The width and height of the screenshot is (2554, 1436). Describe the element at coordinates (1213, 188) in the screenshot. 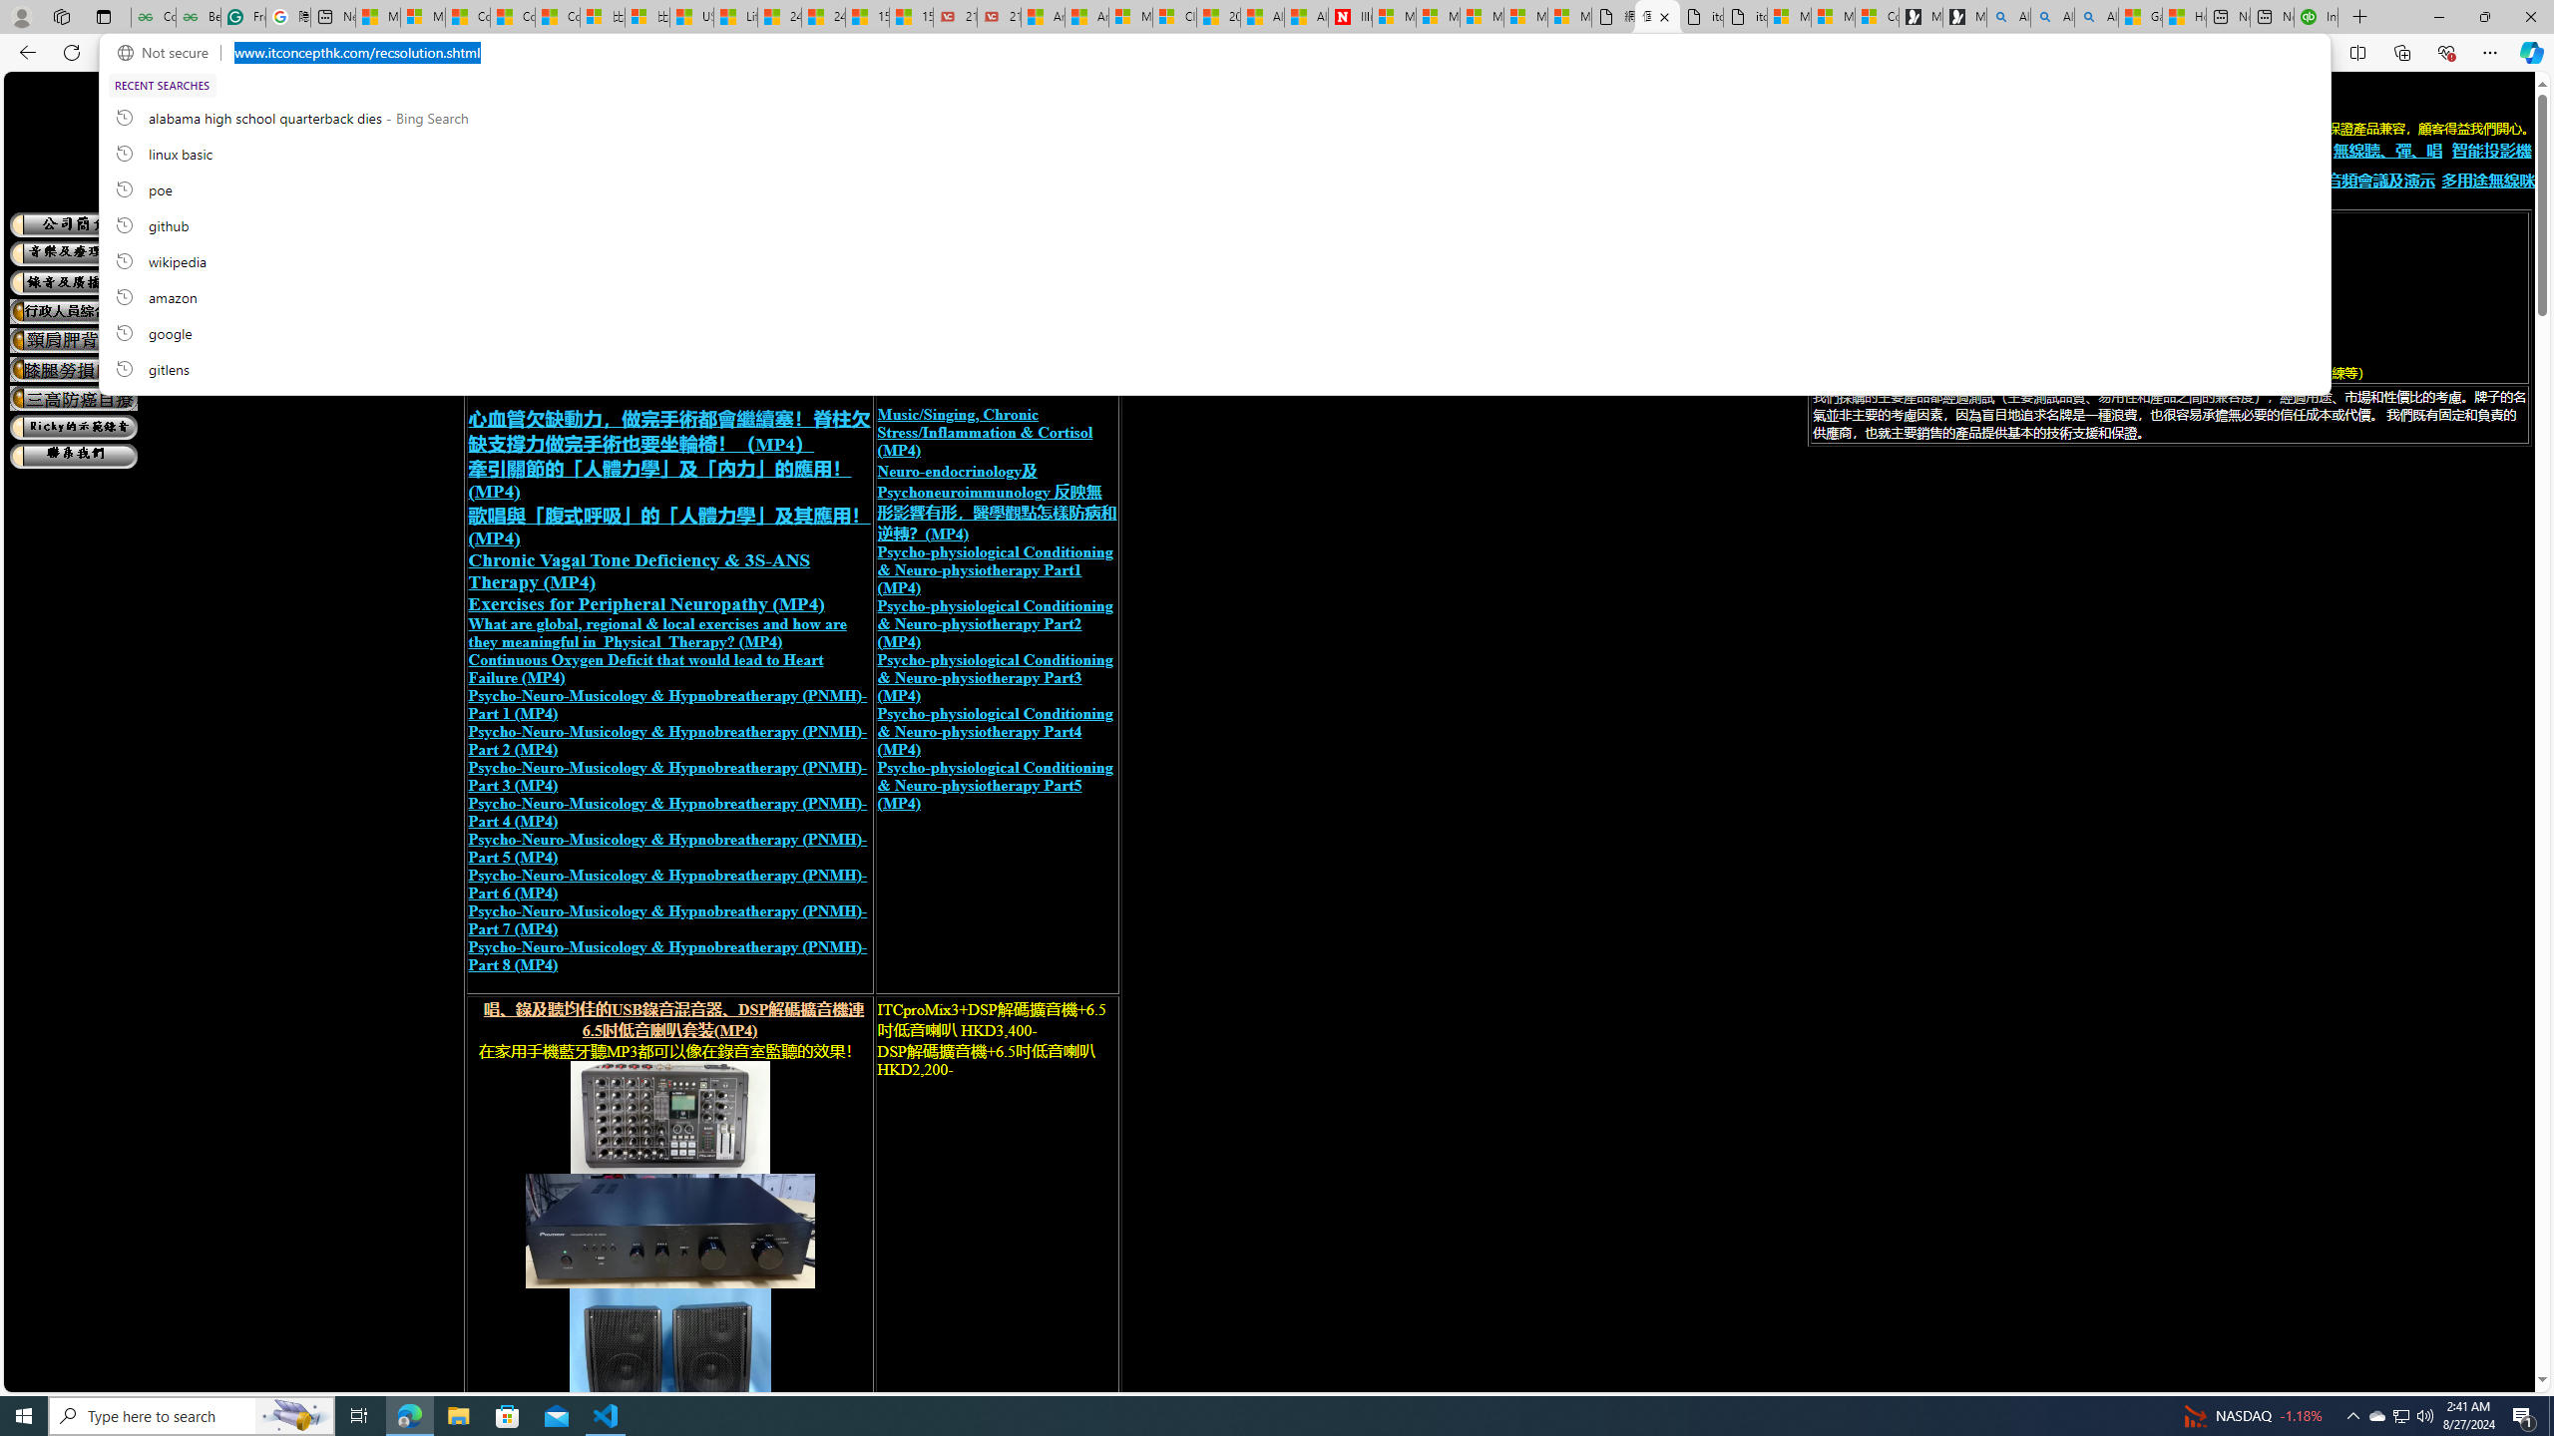

I see `poe, recent searches from history` at that location.